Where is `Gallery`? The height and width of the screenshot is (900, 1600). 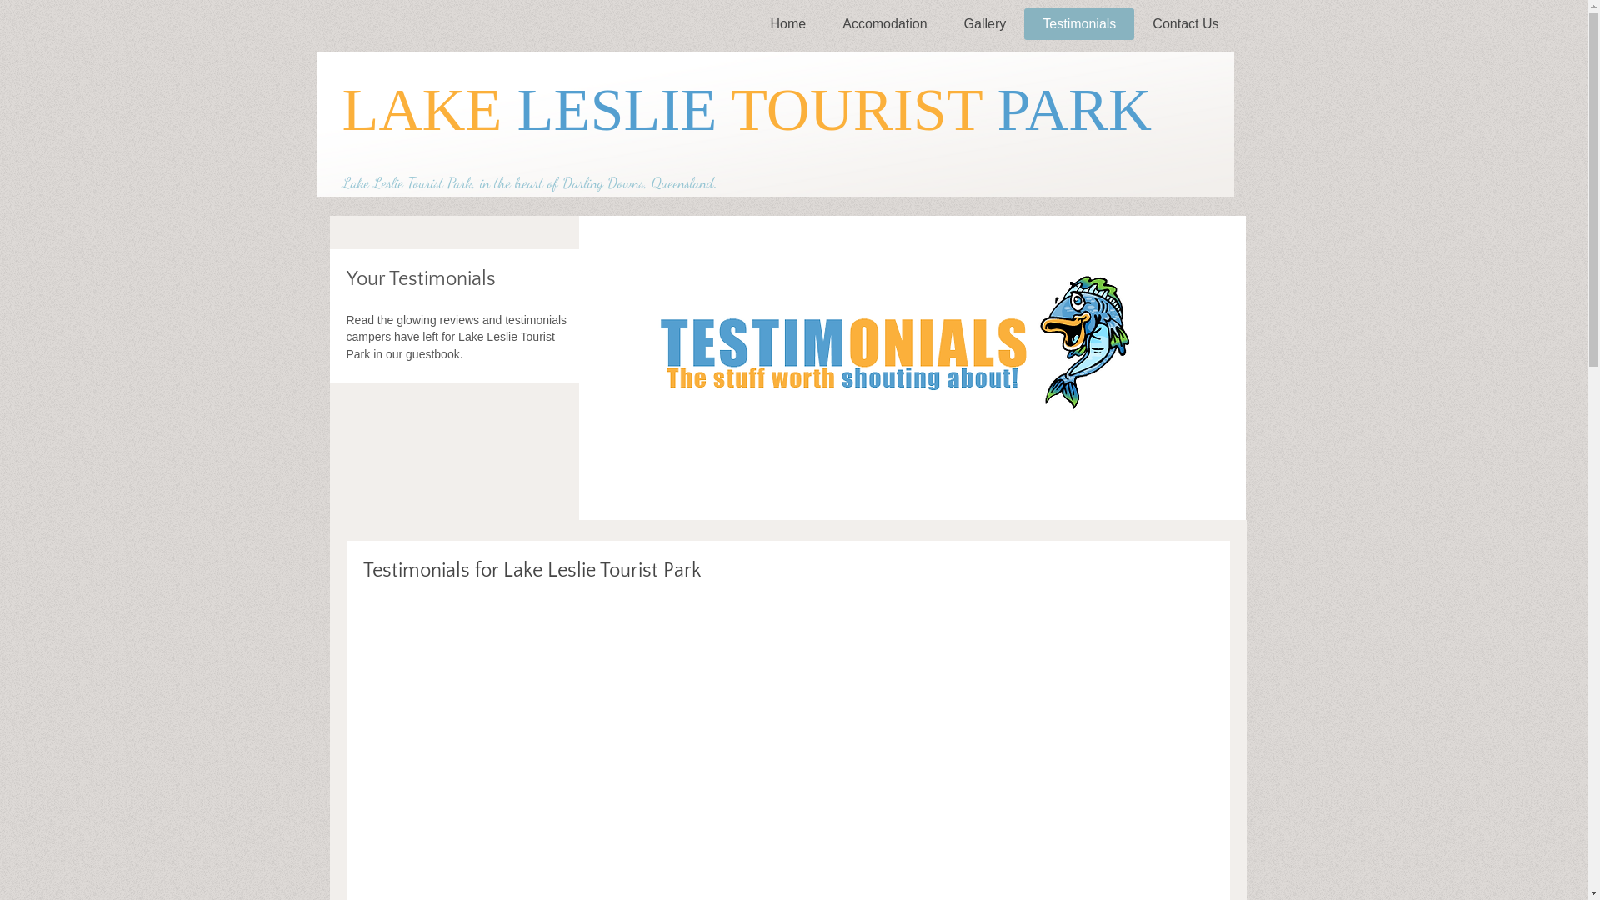
Gallery is located at coordinates (985, 24).